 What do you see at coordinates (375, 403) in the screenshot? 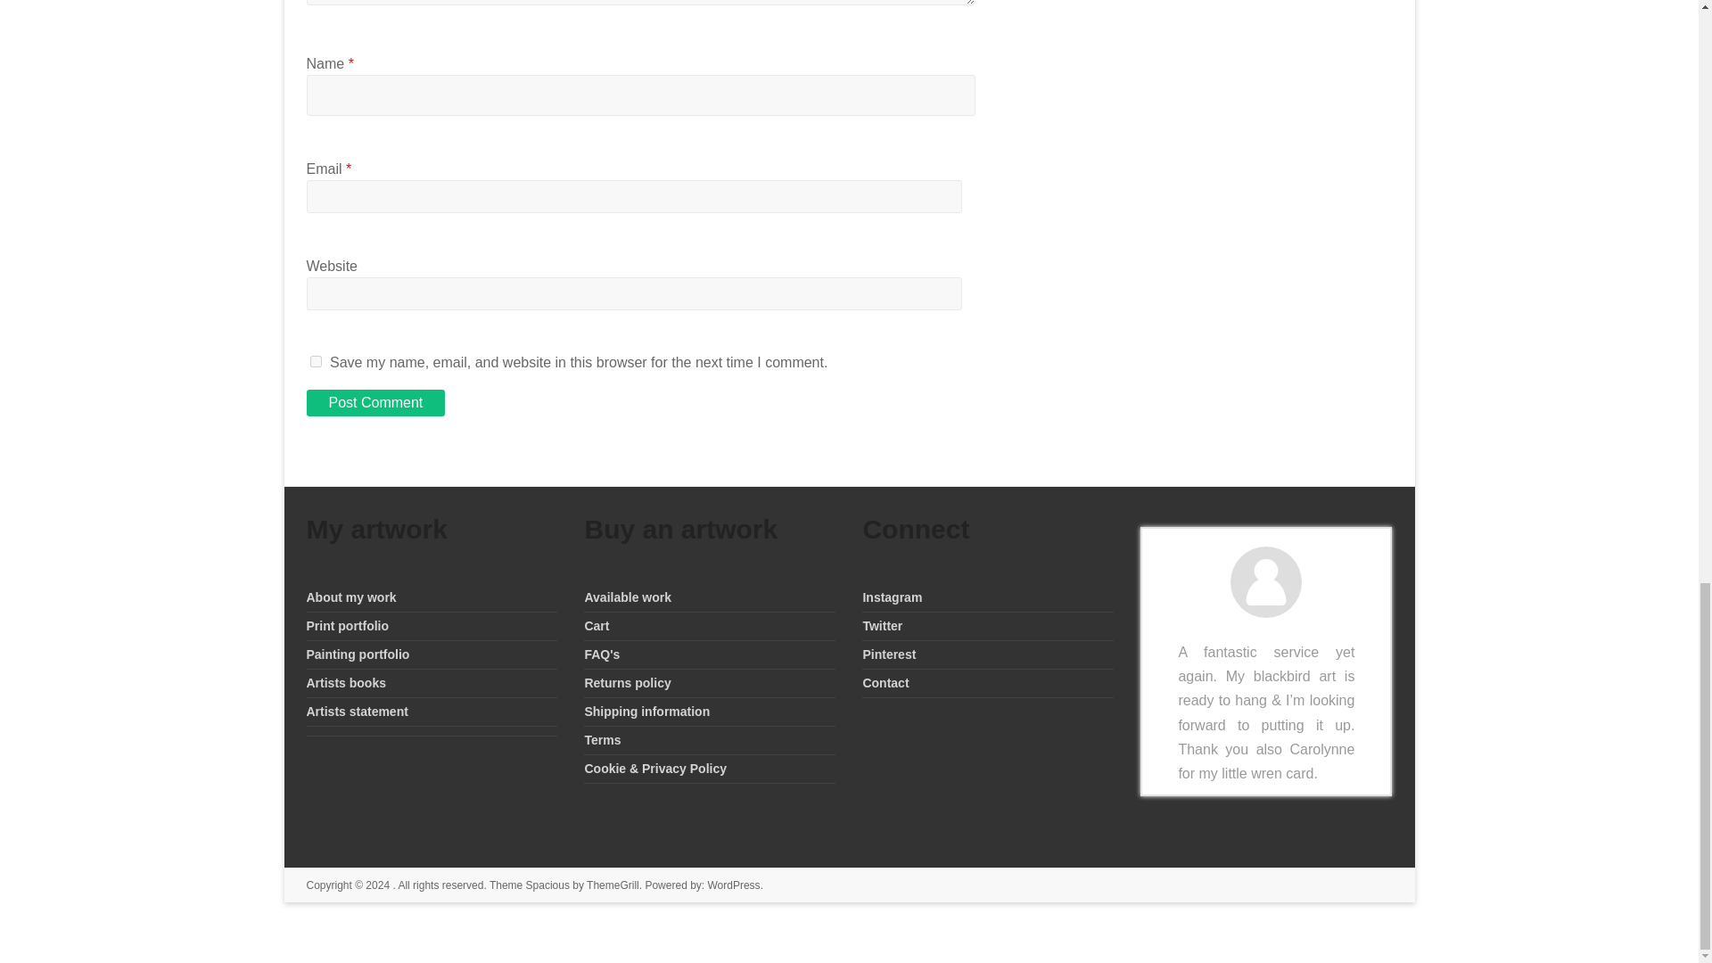
I see `Post Comment` at bounding box center [375, 403].